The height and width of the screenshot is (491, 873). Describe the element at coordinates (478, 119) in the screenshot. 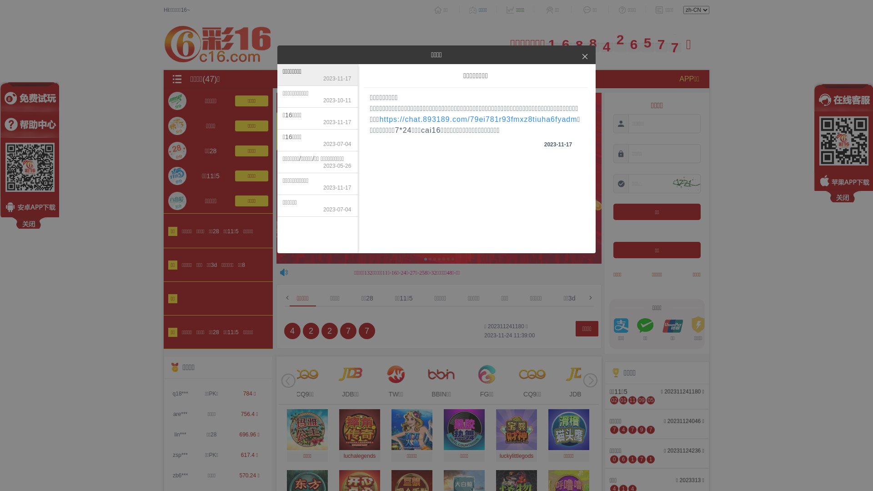

I see `https://chat.893189.com/79ei781r93fmxz8tiuha6fyadm` at that location.